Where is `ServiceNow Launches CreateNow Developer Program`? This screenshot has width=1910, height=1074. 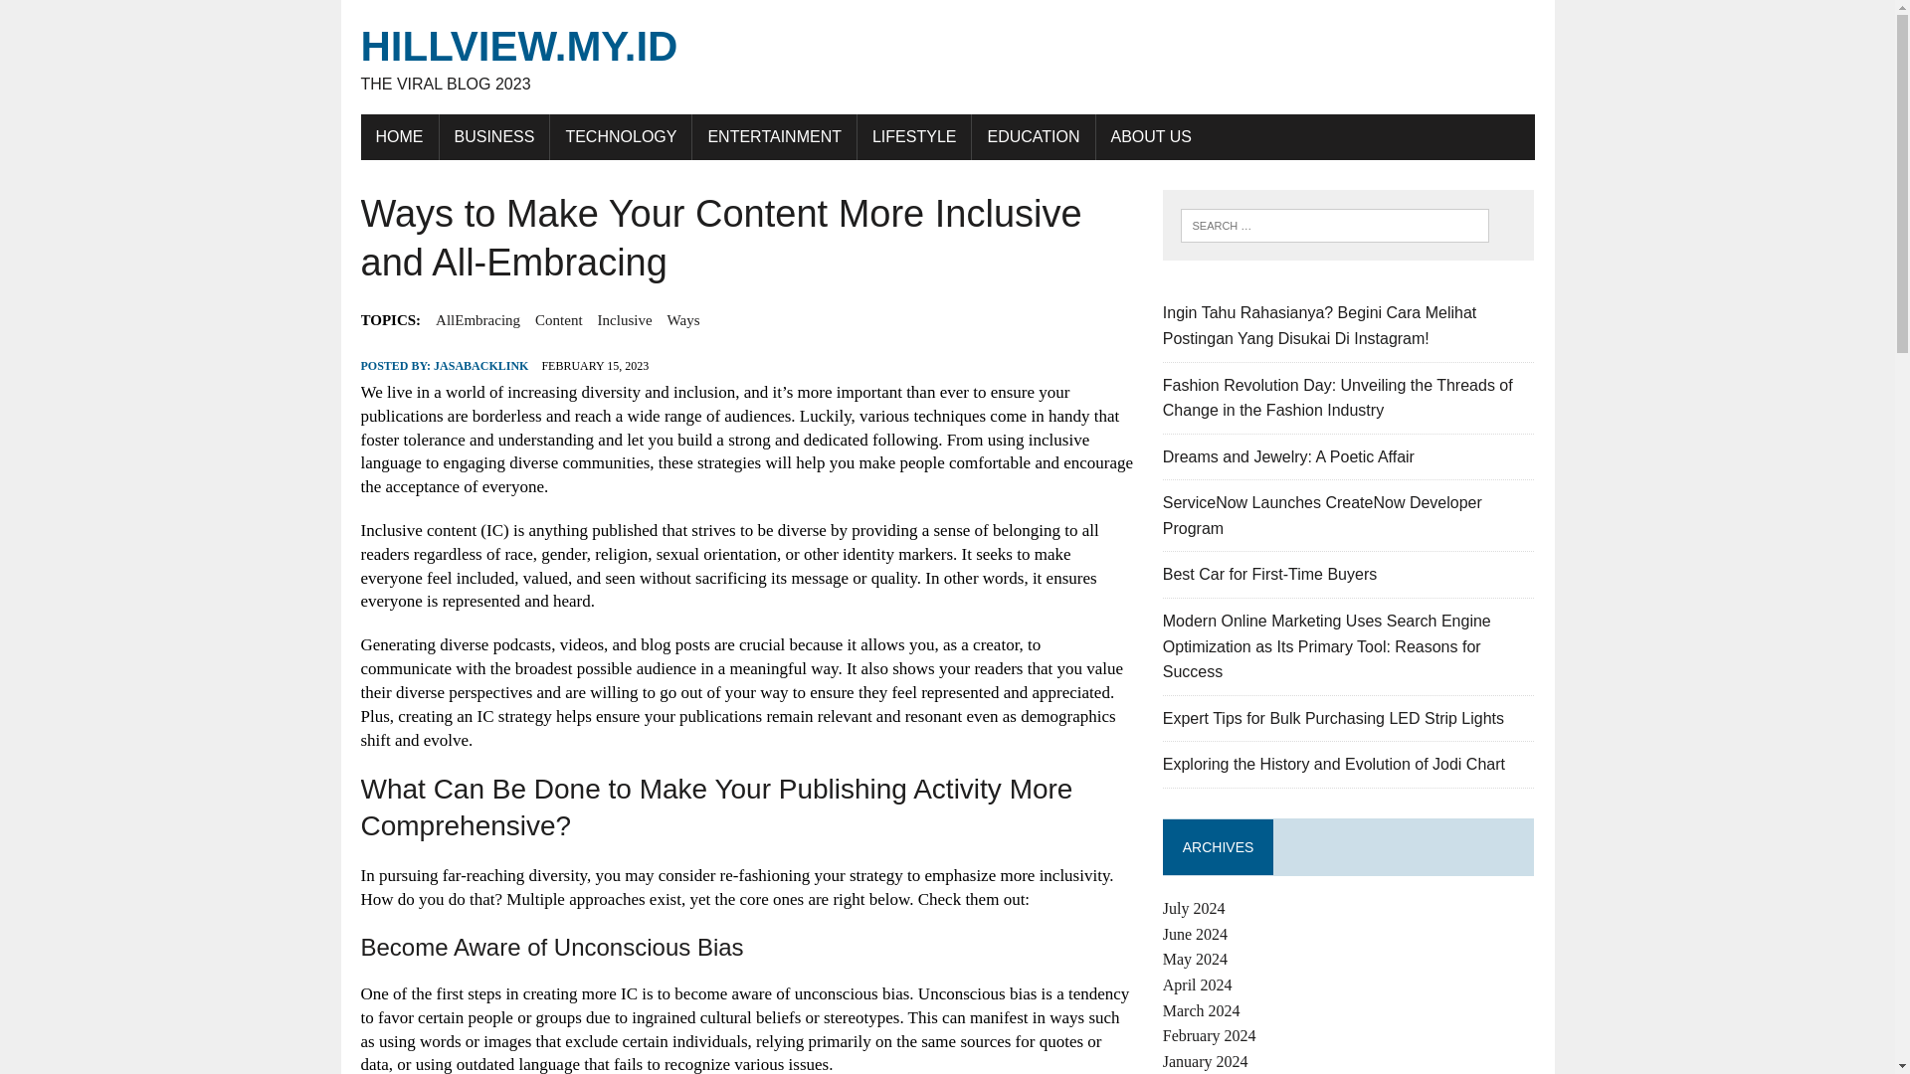 ServiceNow Launches CreateNow Developer Program is located at coordinates (1152, 136).